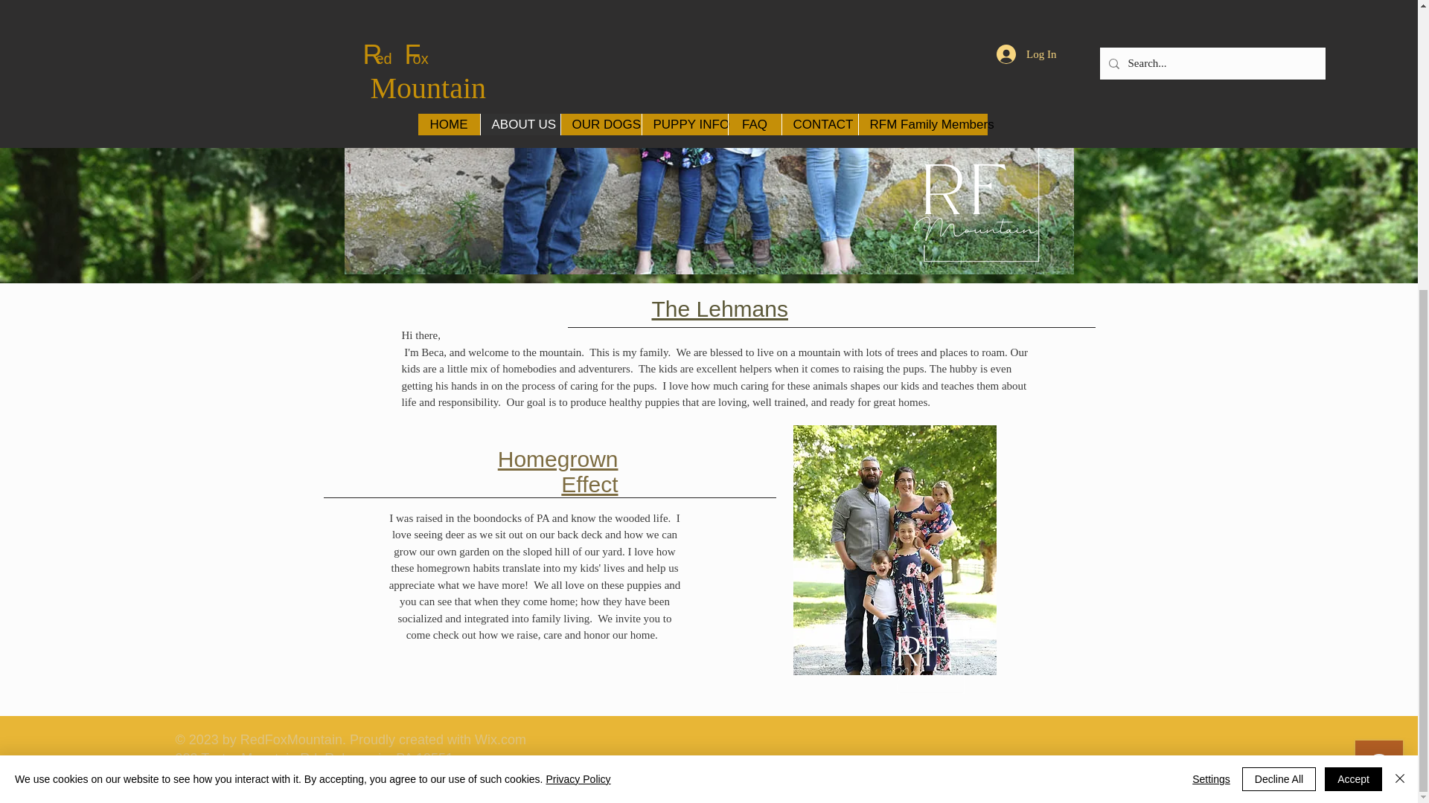  Describe the element at coordinates (1279, 333) in the screenshot. I see `Decline All` at that location.